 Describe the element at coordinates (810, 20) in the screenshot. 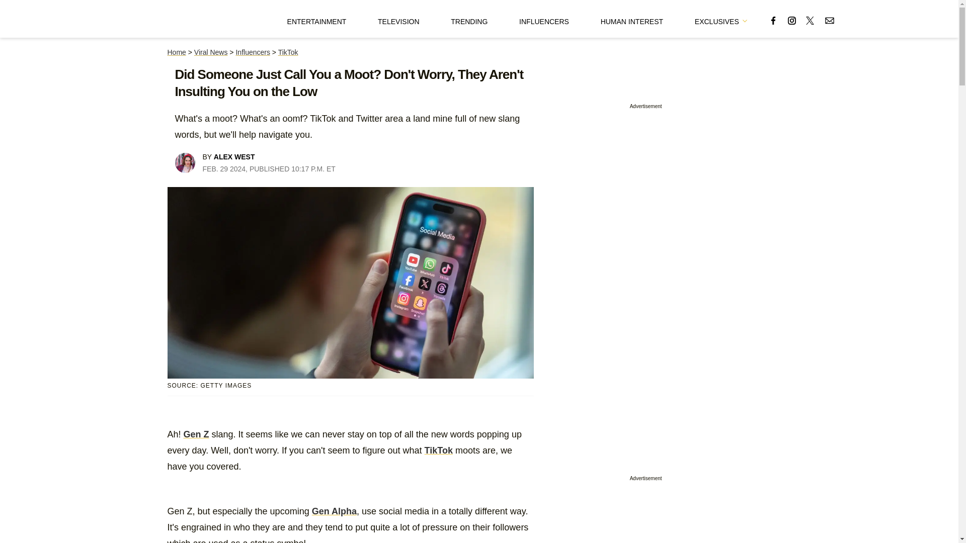

I see `LINK TO X` at that location.